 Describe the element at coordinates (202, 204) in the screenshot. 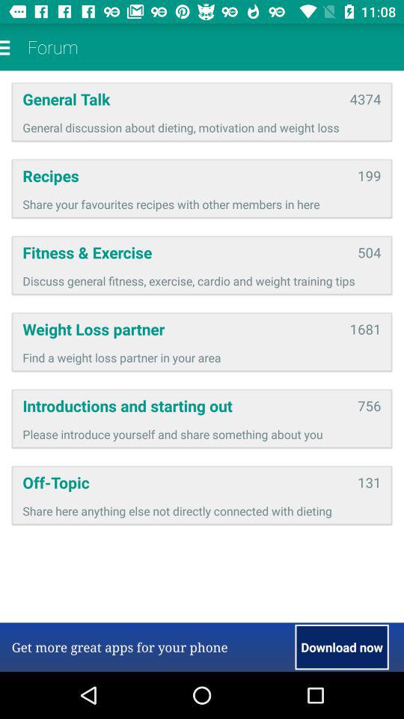

I see `flip until the share your favourites` at that location.